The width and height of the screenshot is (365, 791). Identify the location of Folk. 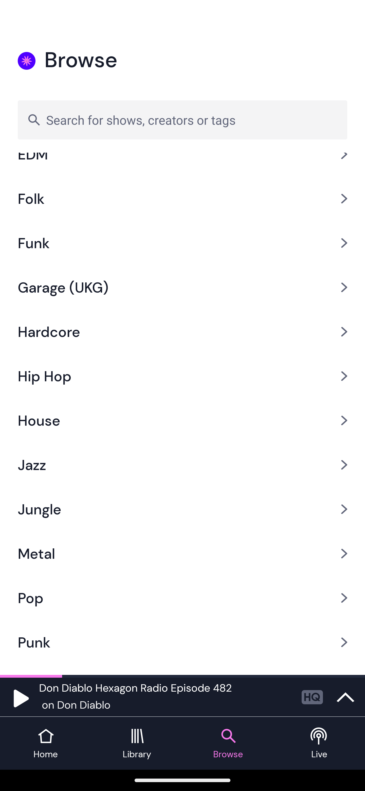
(182, 198).